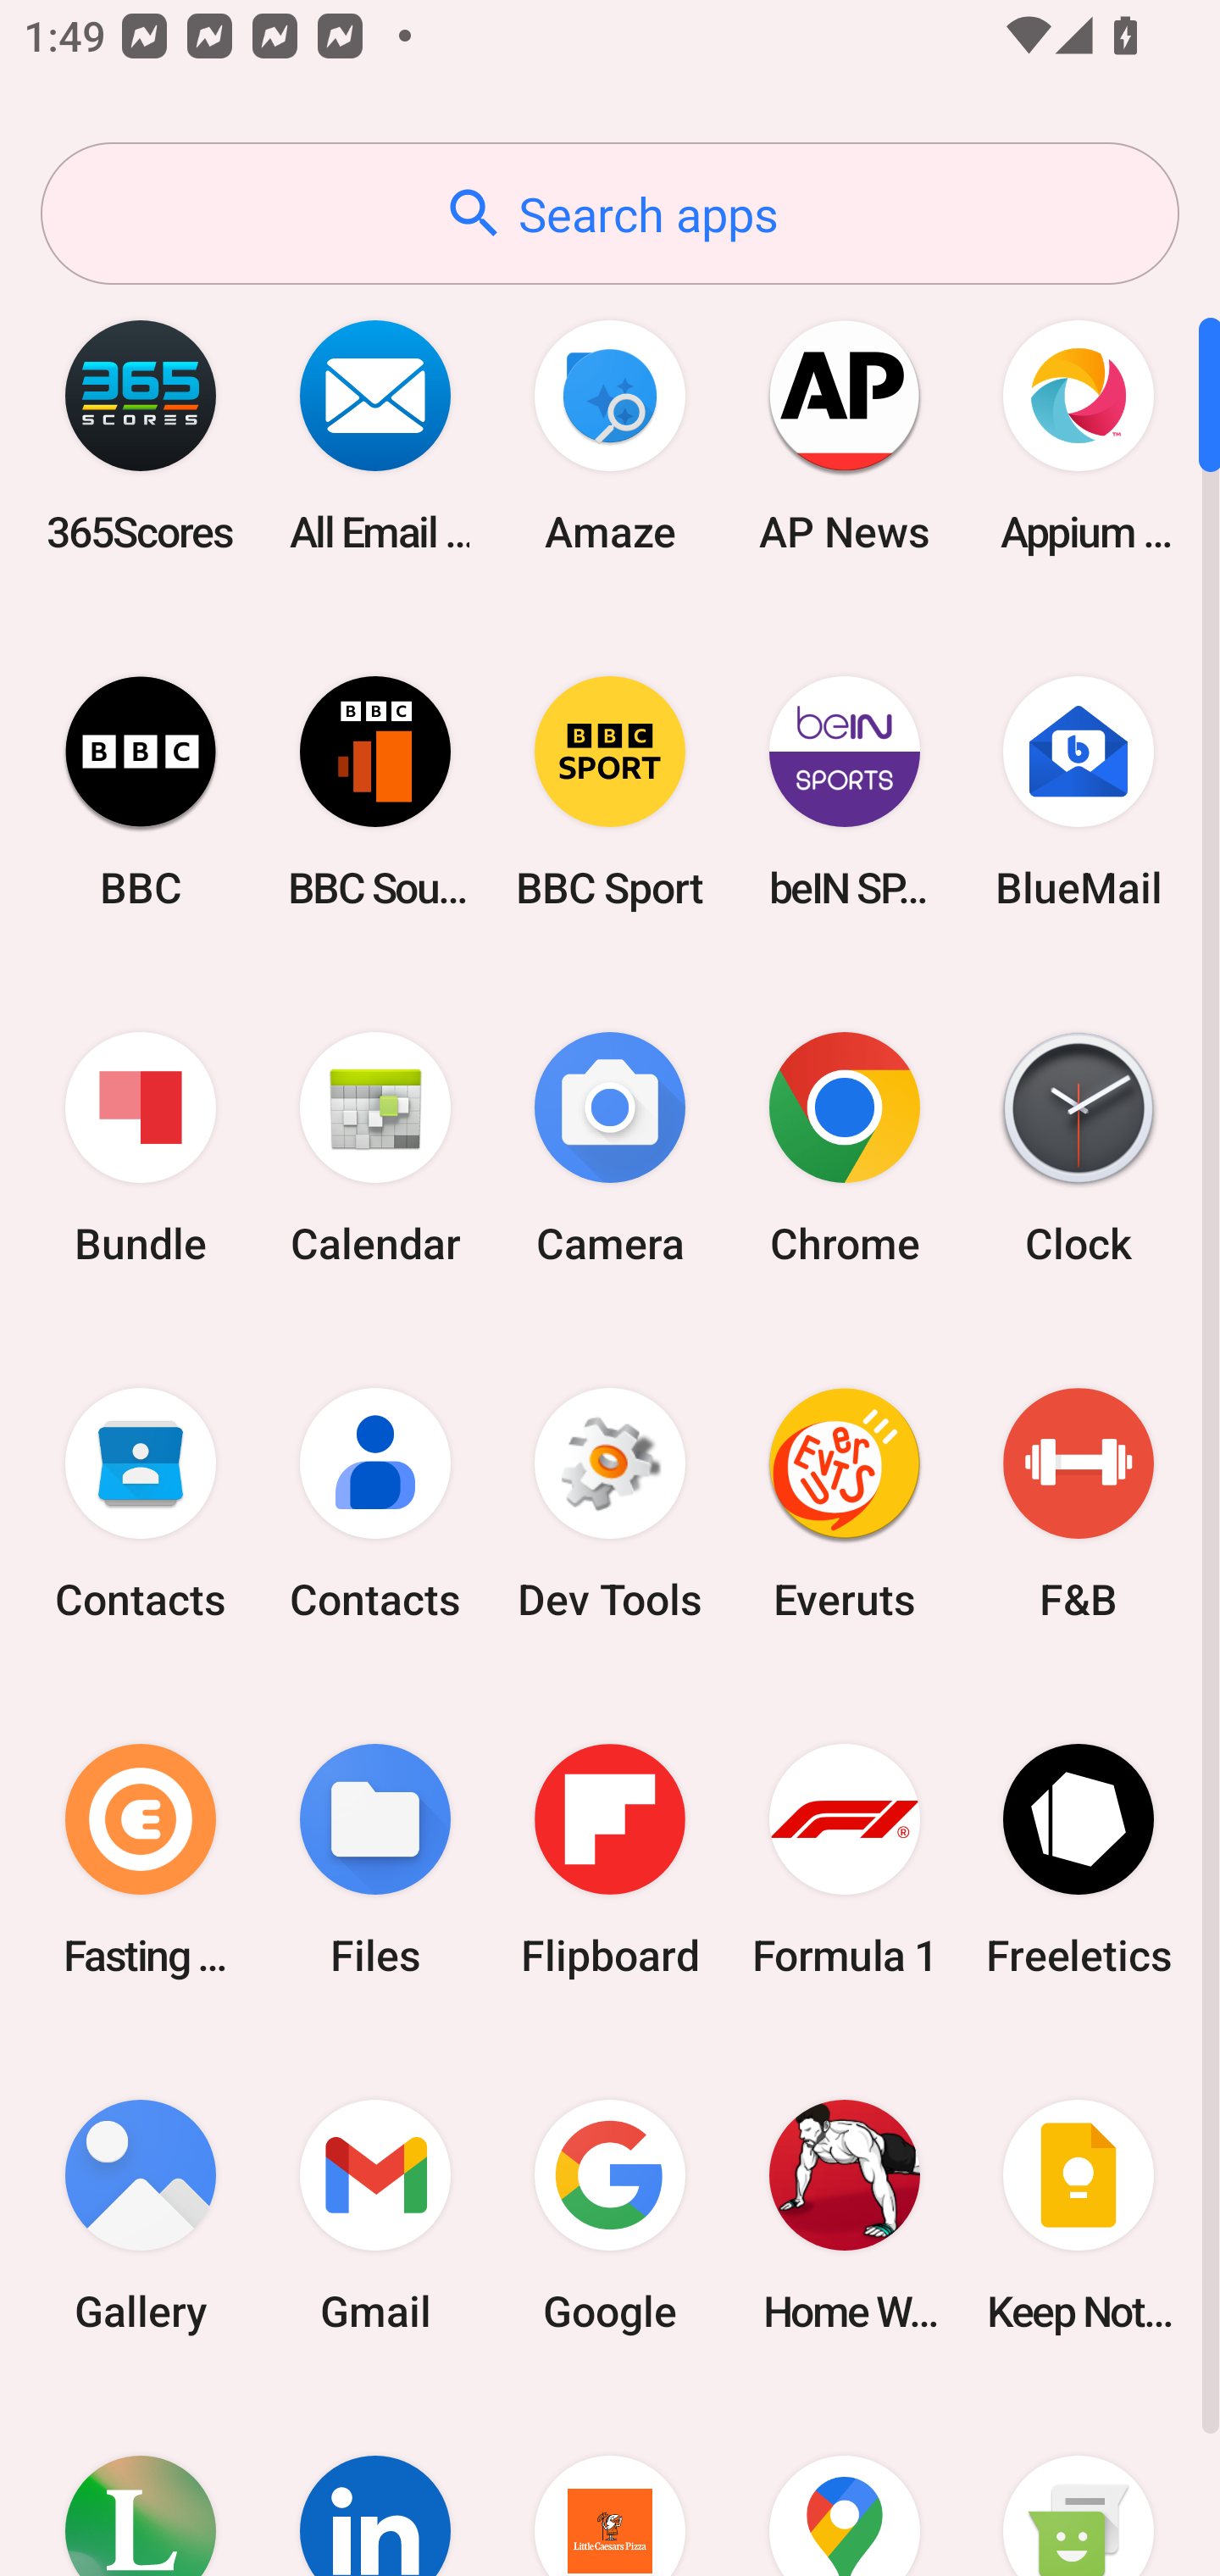 This screenshot has height=2576, width=1220. What do you see at coordinates (1079, 1504) in the screenshot?
I see `F&B` at bounding box center [1079, 1504].